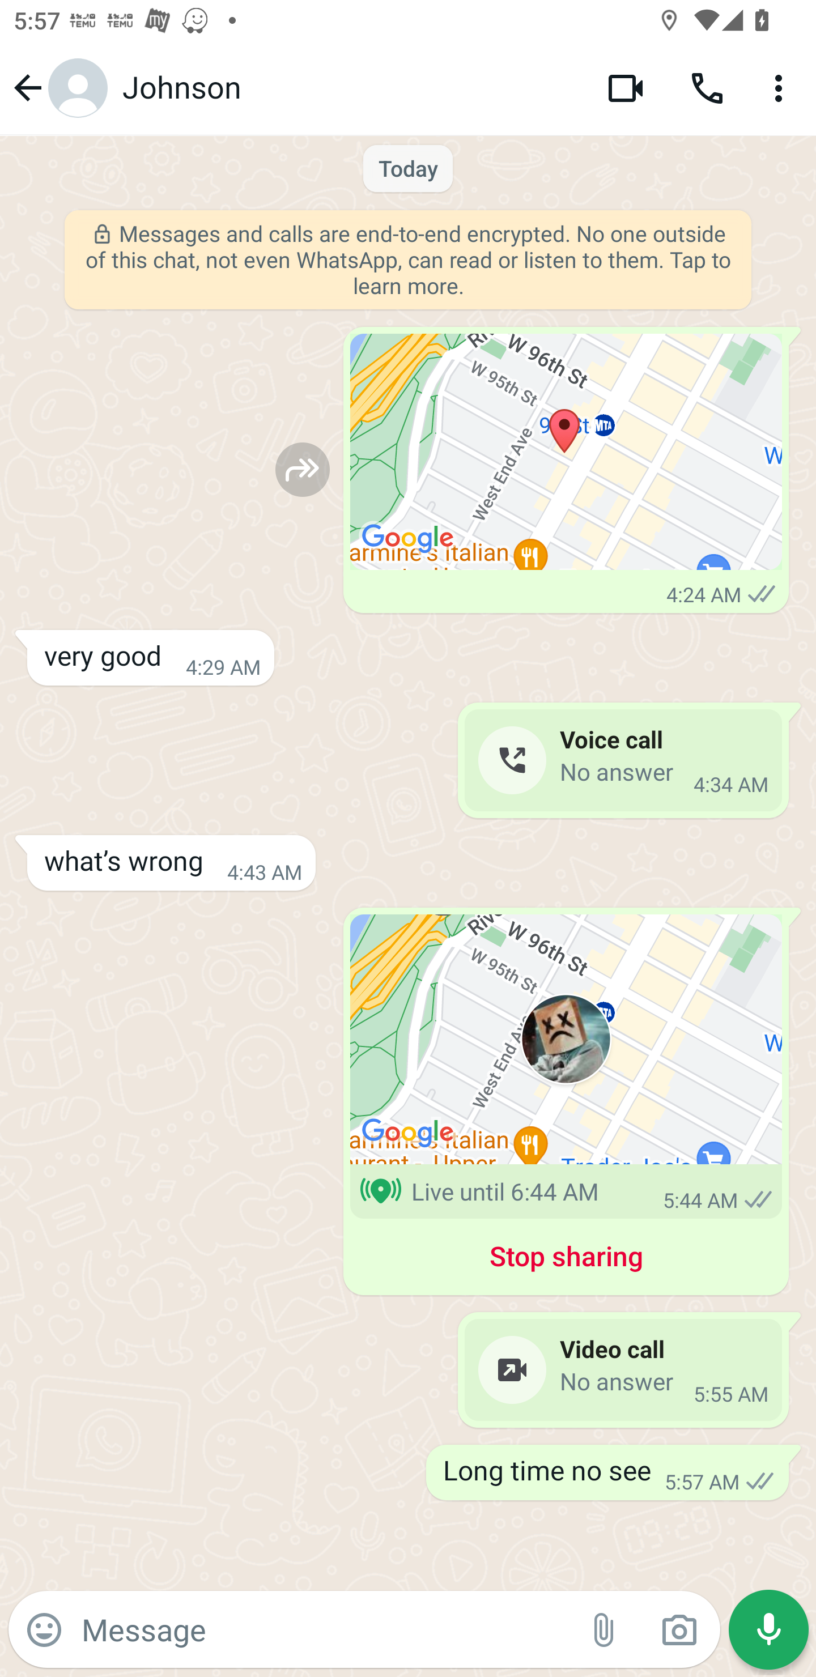  Describe the element at coordinates (324, 1629) in the screenshot. I see `Message` at that location.